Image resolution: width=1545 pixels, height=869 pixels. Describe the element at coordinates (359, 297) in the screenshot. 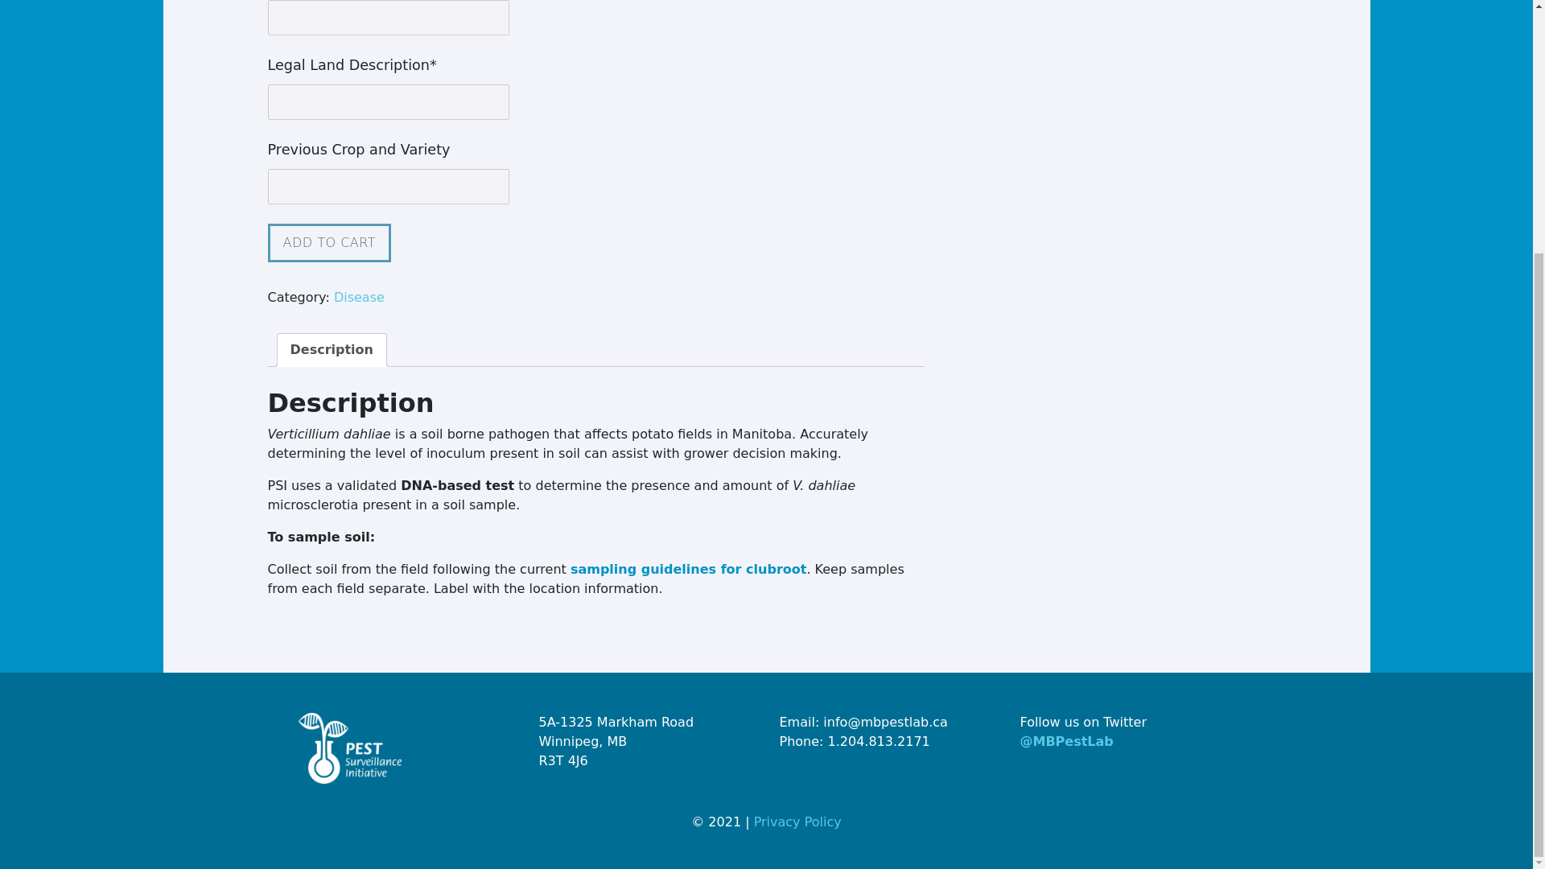

I see `Disease` at that location.